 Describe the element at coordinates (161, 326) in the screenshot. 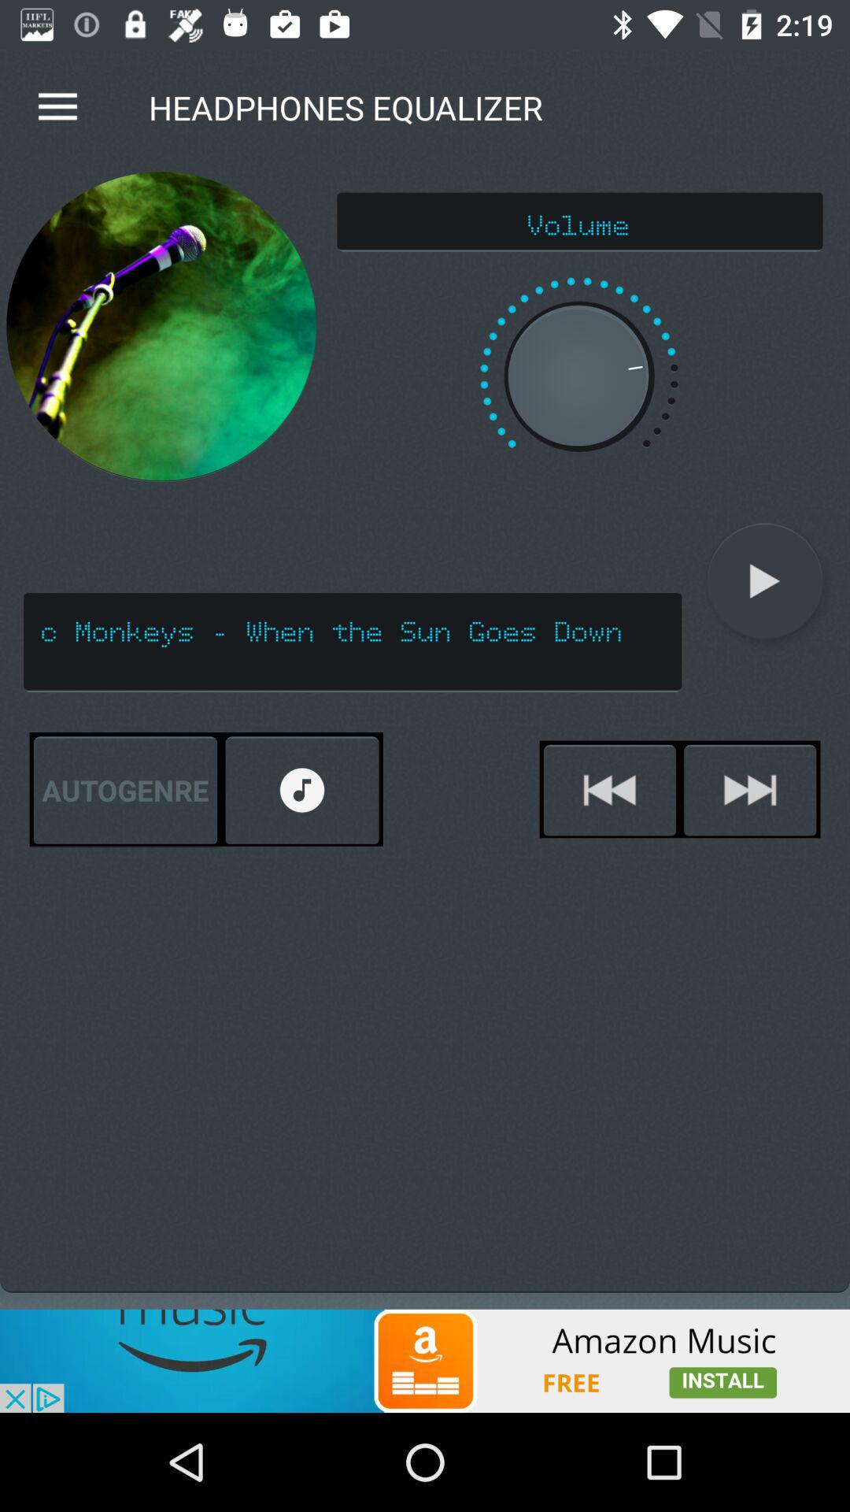

I see `select icon to the left of volume item` at that location.